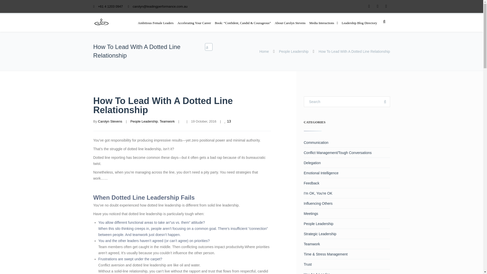 This screenshot has height=274, width=487. What do you see at coordinates (290, 23) in the screenshot?
I see `About Carolyn Stevens` at bounding box center [290, 23].